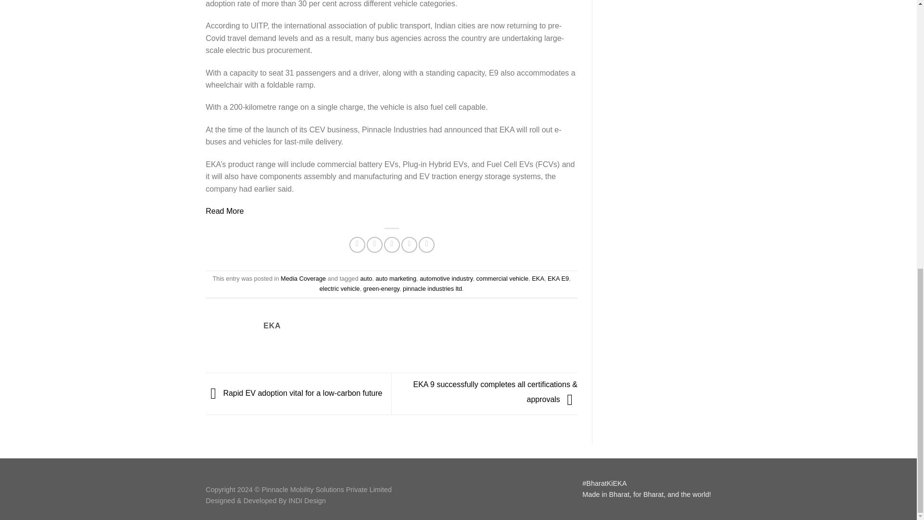  Describe the element at coordinates (303, 278) in the screenshot. I see `Media Coverage` at that location.